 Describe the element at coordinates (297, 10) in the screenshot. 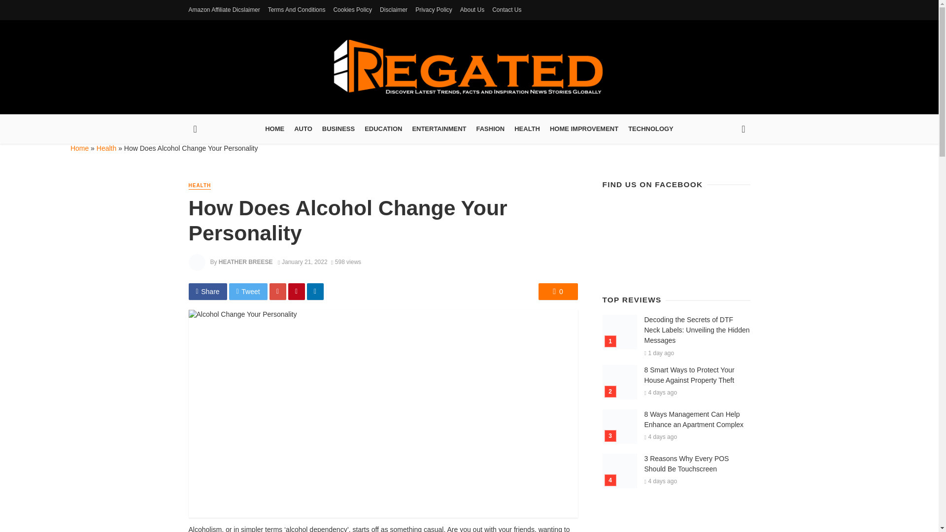

I see `Terms And Conditions` at that location.